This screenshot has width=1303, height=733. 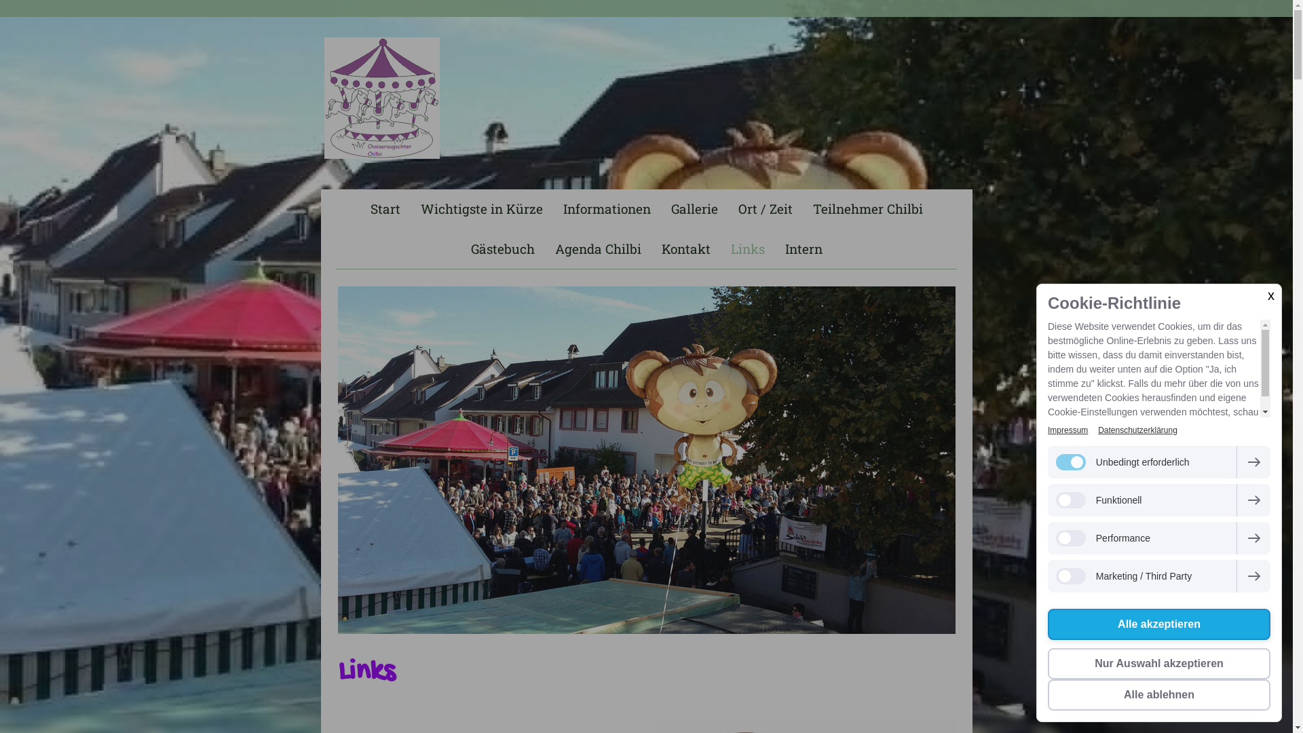 What do you see at coordinates (686, 250) in the screenshot?
I see `Kontakt` at bounding box center [686, 250].